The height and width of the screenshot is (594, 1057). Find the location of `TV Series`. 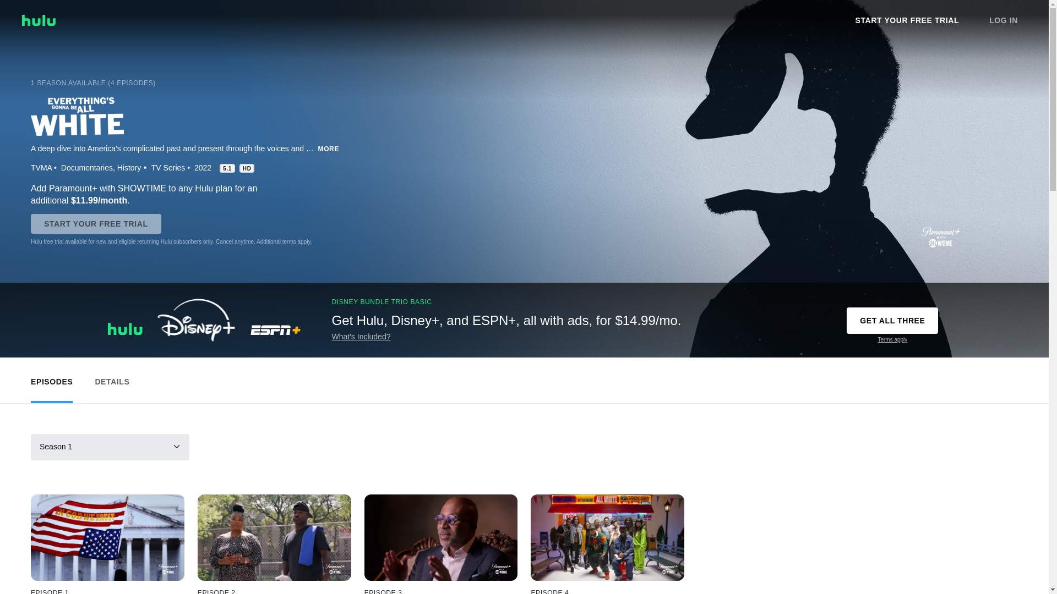

TV Series is located at coordinates (168, 168).